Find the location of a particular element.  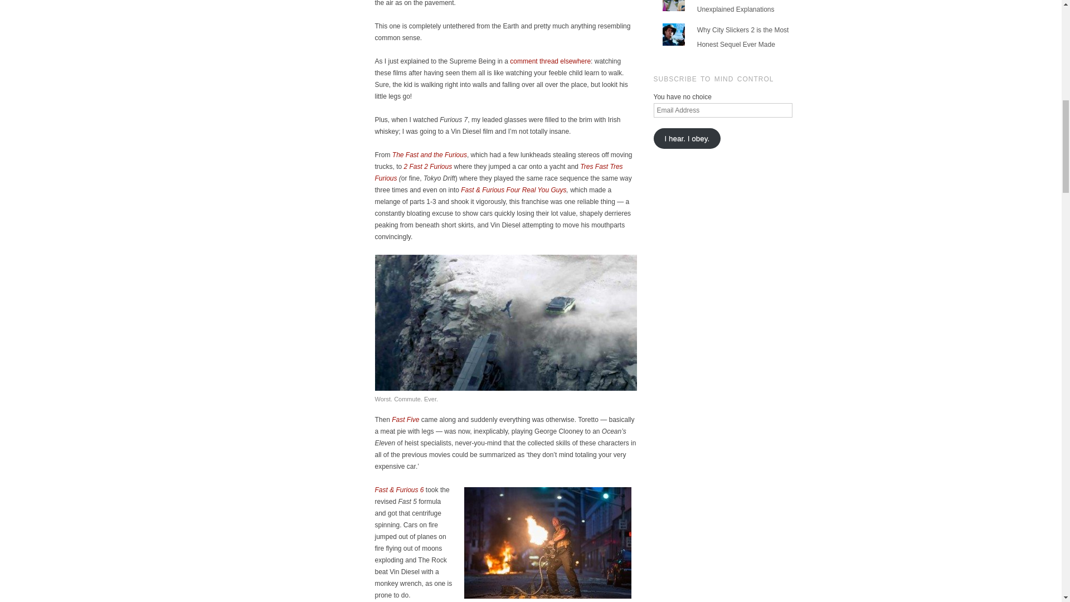

Tres Fast Tres Furious is located at coordinates (498, 172).